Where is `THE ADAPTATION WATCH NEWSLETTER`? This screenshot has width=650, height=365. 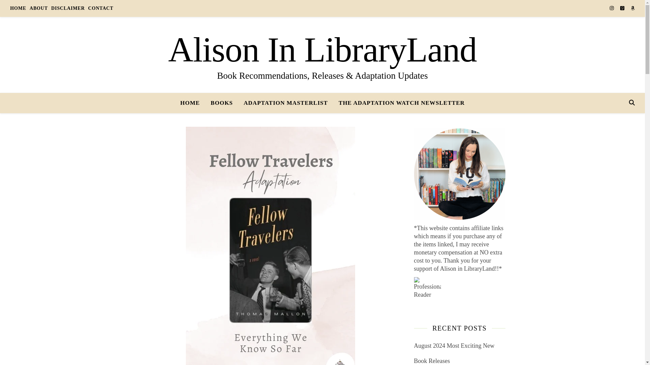 THE ADAPTATION WATCH NEWSLETTER is located at coordinates (399, 103).